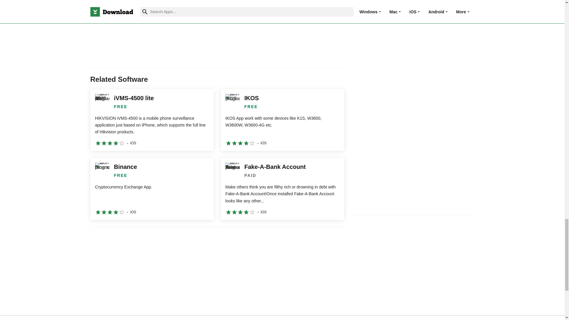 The image size is (569, 320). What do you see at coordinates (282, 120) in the screenshot?
I see `IKOS` at bounding box center [282, 120].